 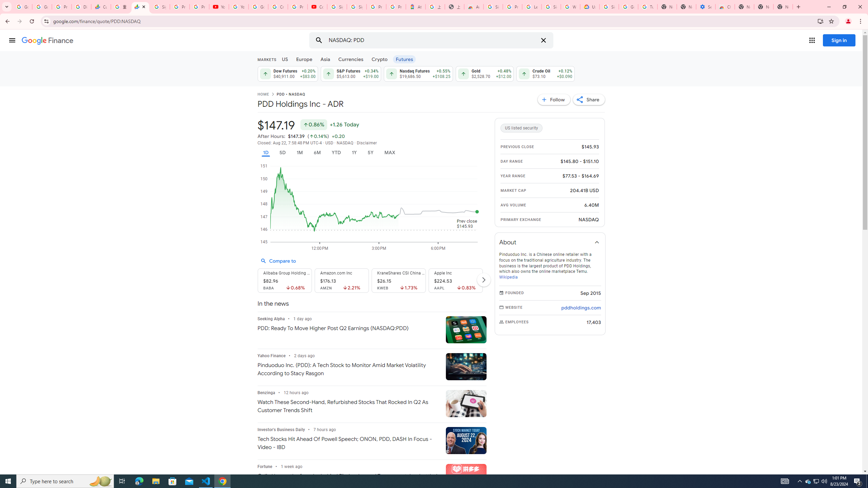 What do you see at coordinates (319, 40) in the screenshot?
I see `Search` at bounding box center [319, 40].